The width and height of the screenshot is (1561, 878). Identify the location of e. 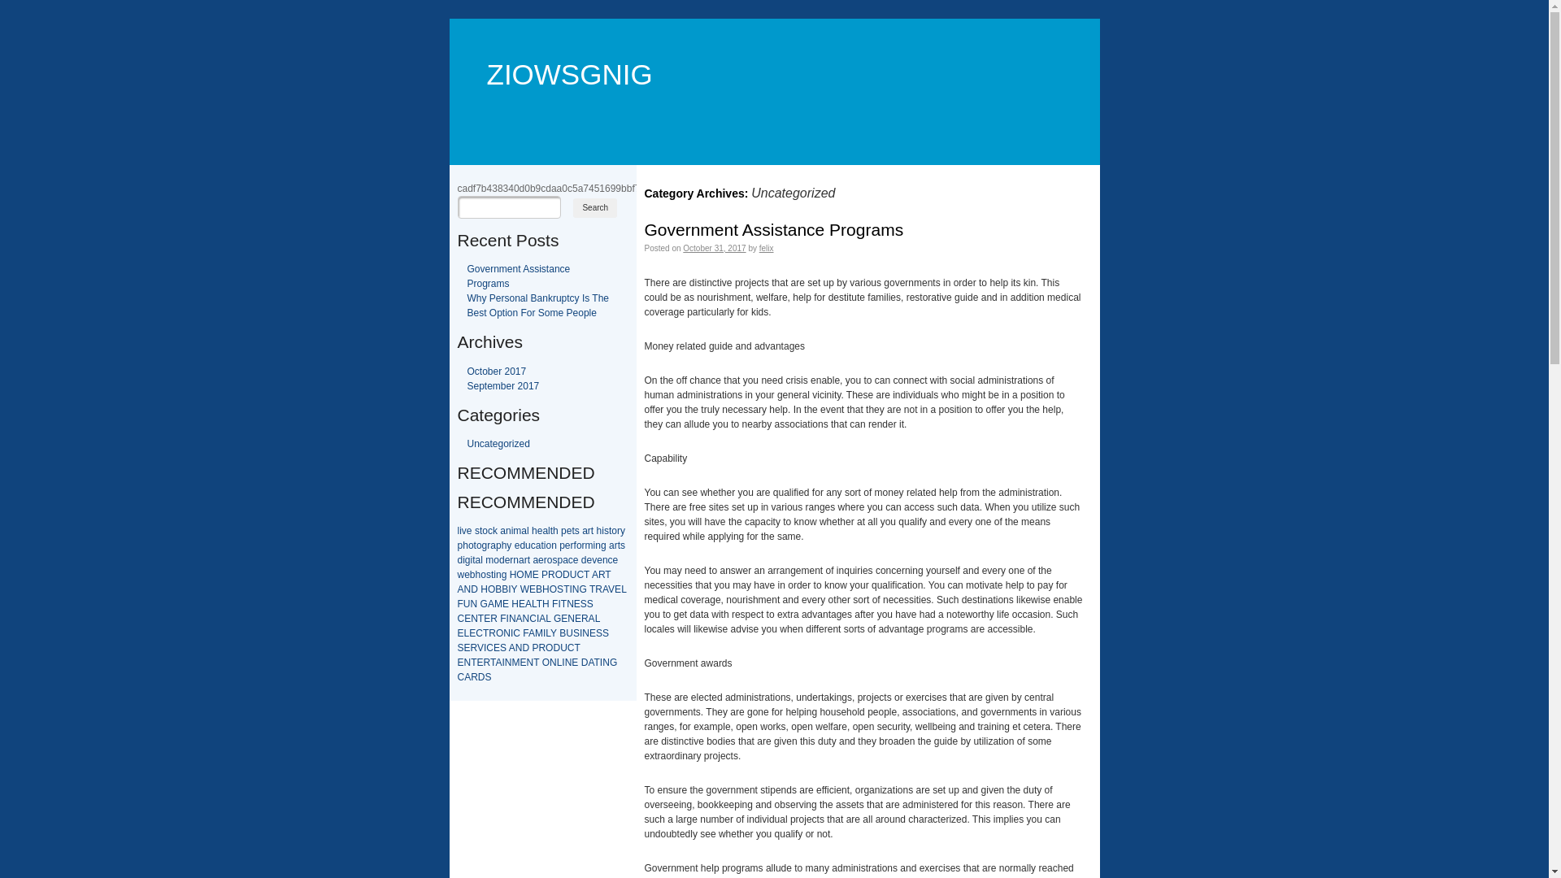
(517, 545).